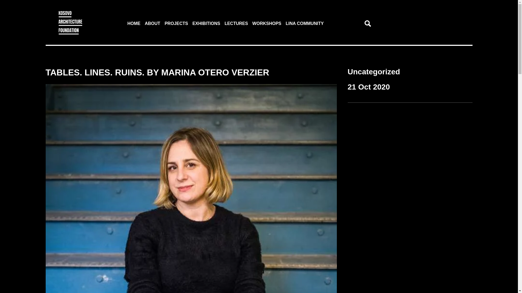 This screenshot has height=293, width=522. What do you see at coordinates (304, 23) in the screenshot?
I see `LINA COMMUNITY` at bounding box center [304, 23].